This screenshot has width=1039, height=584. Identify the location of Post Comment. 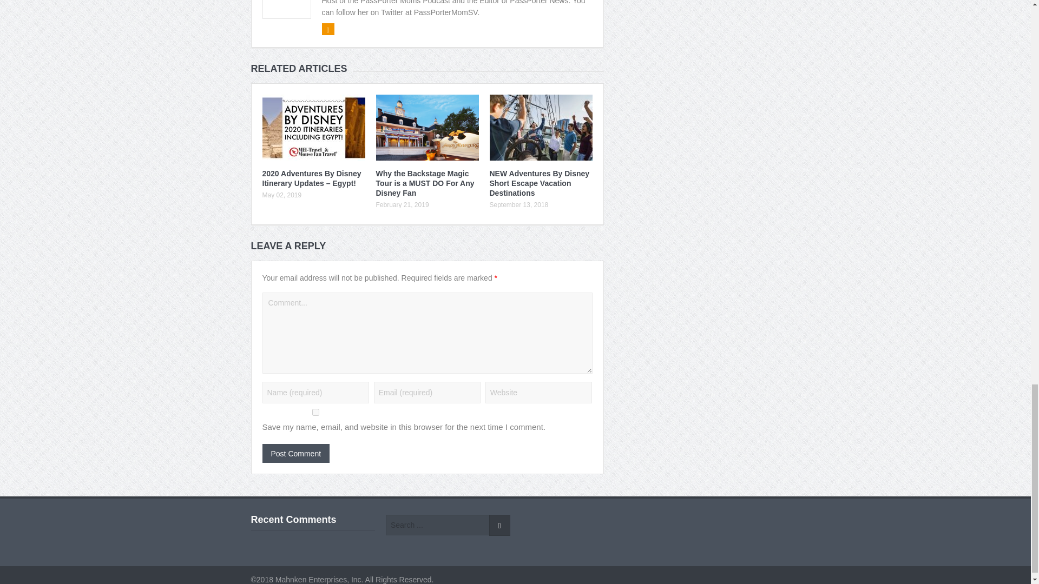
(295, 453).